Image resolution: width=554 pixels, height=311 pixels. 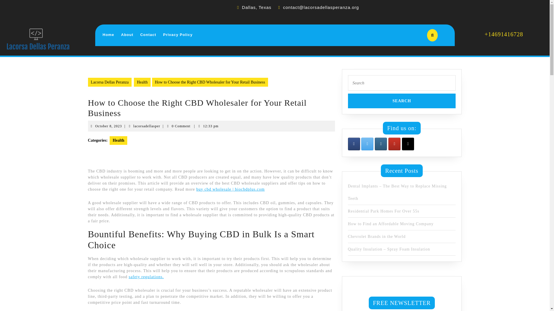 What do you see at coordinates (118, 140) in the screenshot?
I see `Home` at bounding box center [118, 140].